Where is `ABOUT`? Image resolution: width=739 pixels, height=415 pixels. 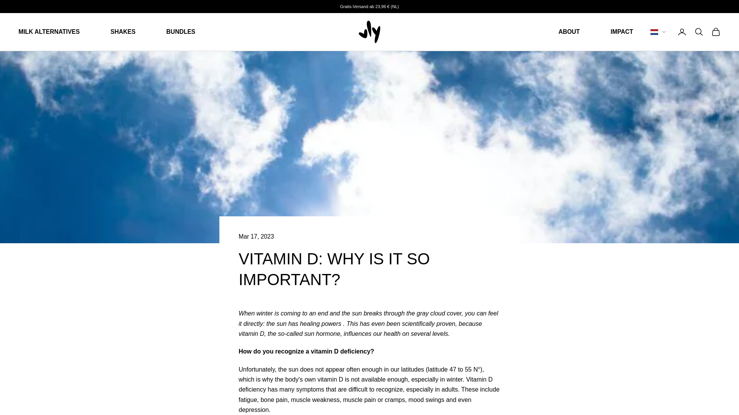
ABOUT is located at coordinates (569, 32).